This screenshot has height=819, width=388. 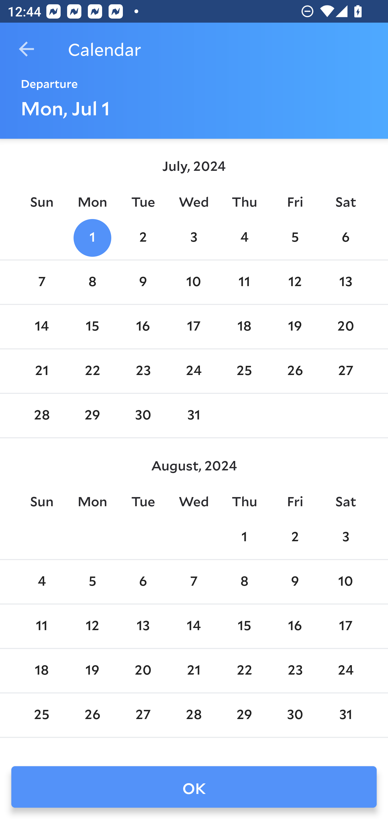 I want to click on Navigate up, so click(x=26, y=49).